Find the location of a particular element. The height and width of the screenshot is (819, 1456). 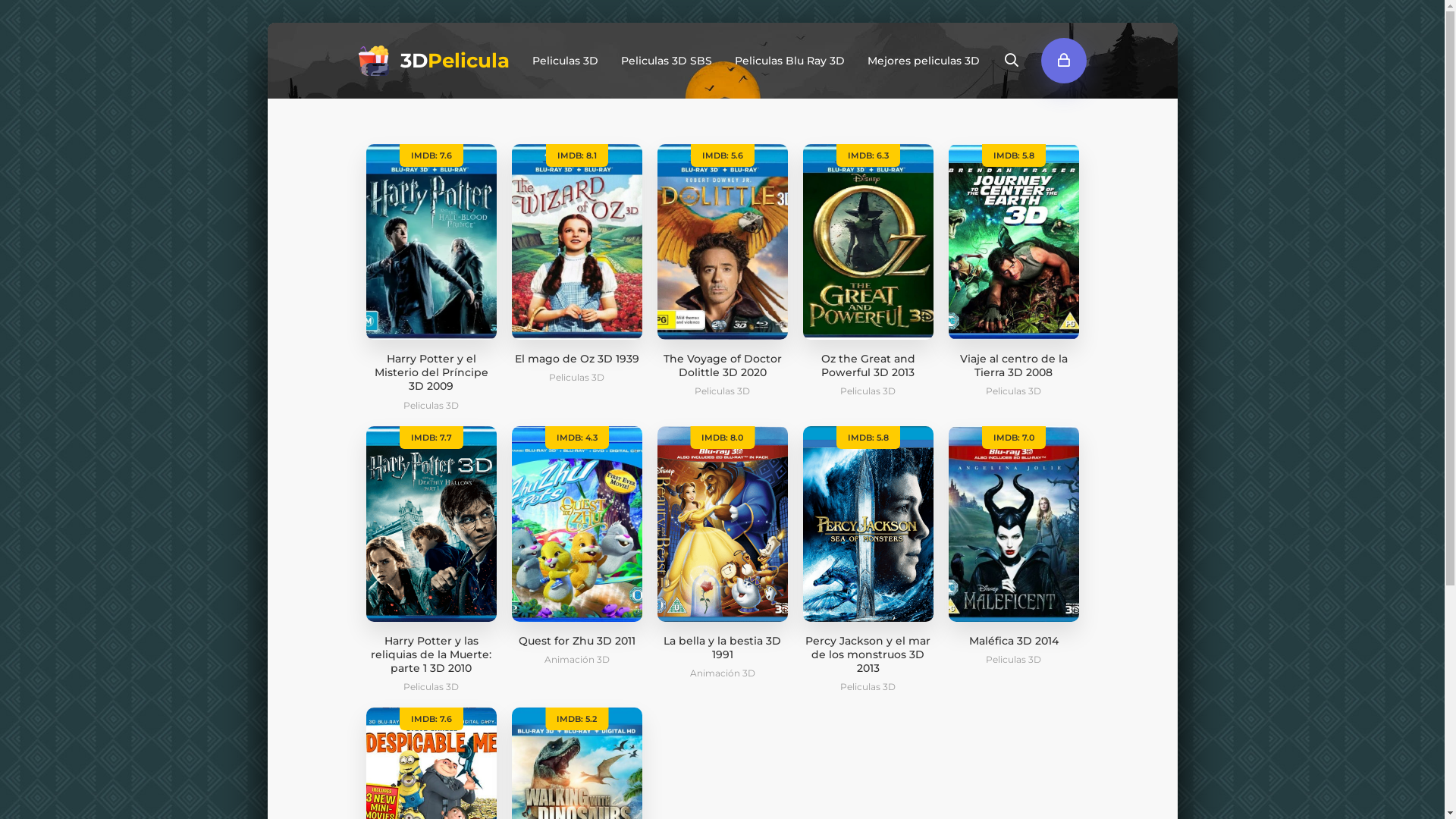

3DPelicula is located at coordinates (434, 61).